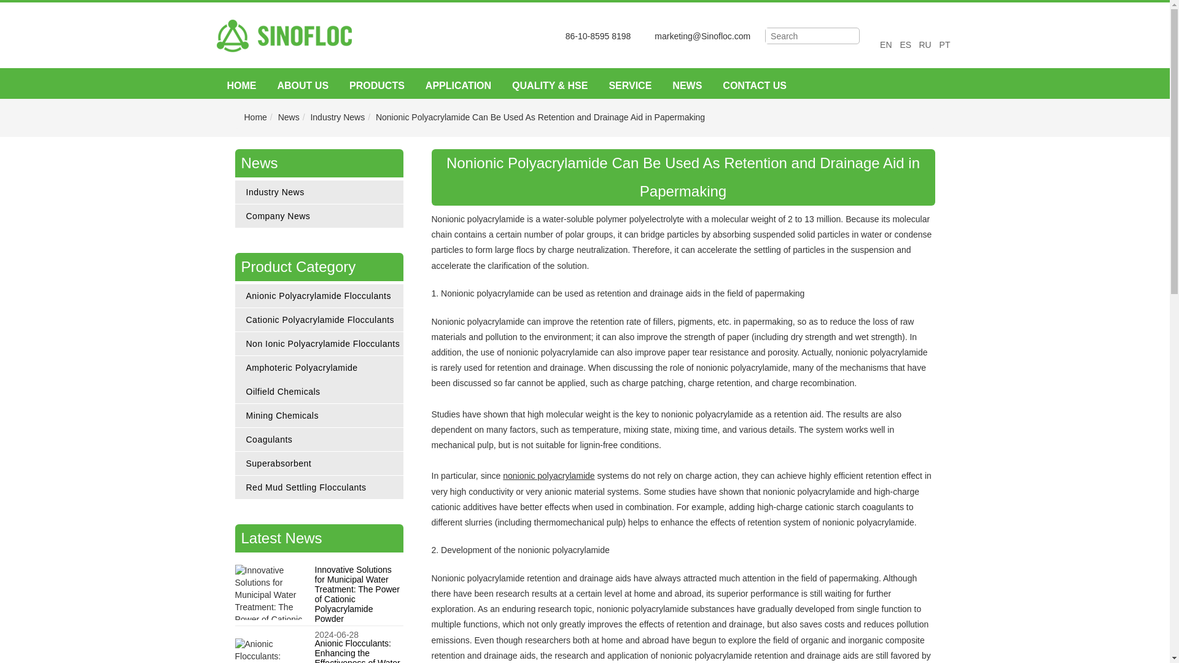 The width and height of the screenshot is (1179, 663). I want to click on News, so click(289, 117).